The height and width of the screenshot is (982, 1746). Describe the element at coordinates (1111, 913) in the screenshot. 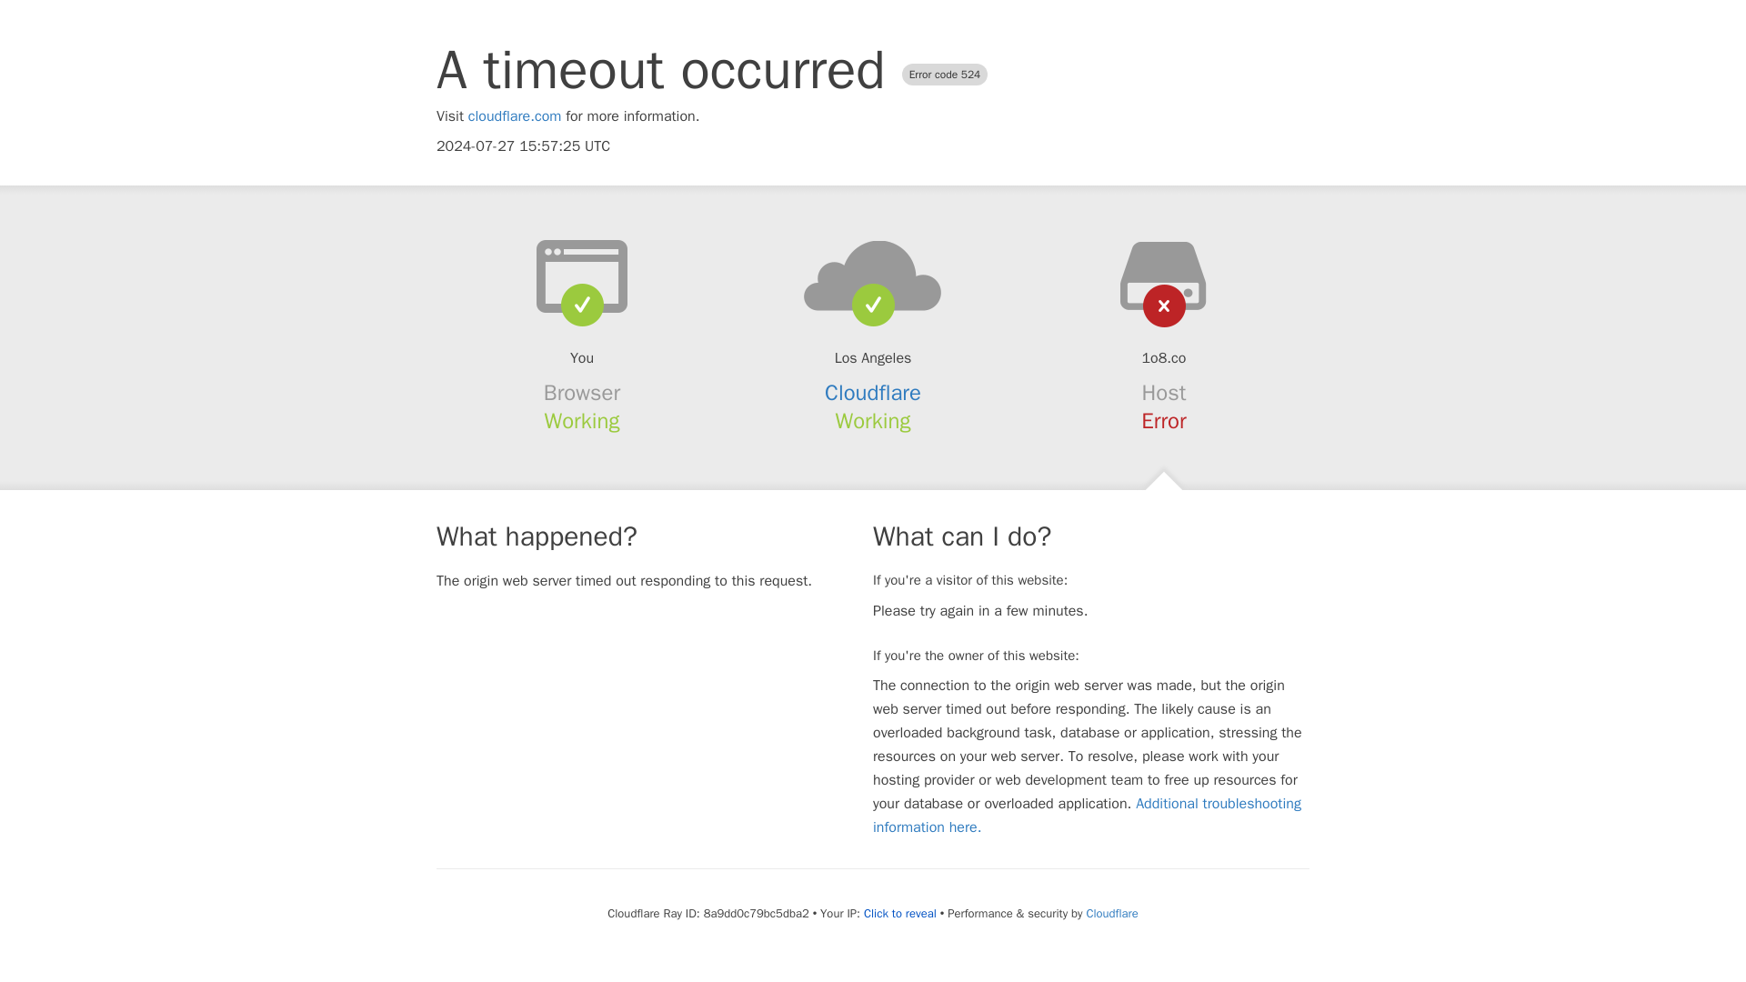

I see `Cloudflare` at that location.